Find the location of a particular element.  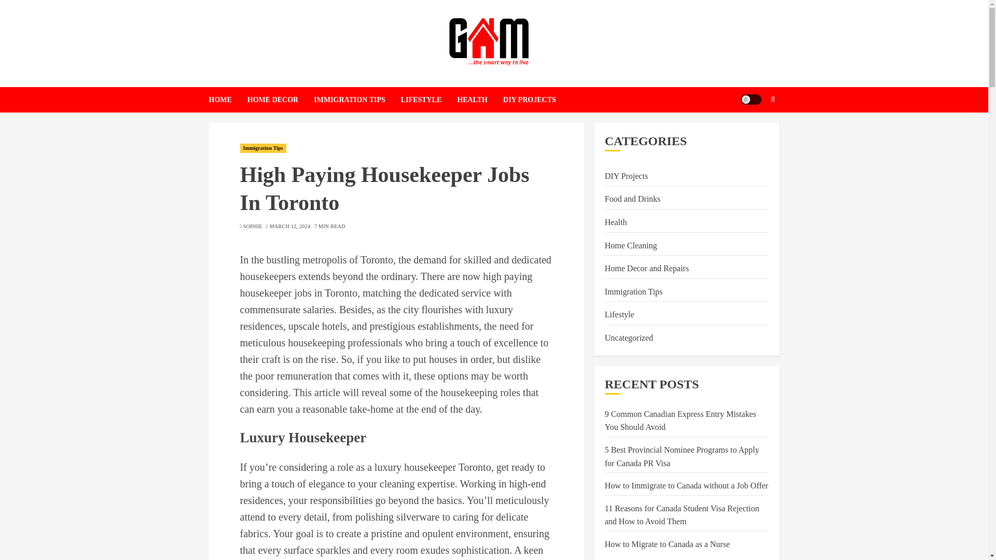

SOPHIE is located at coordinates (253, 226).